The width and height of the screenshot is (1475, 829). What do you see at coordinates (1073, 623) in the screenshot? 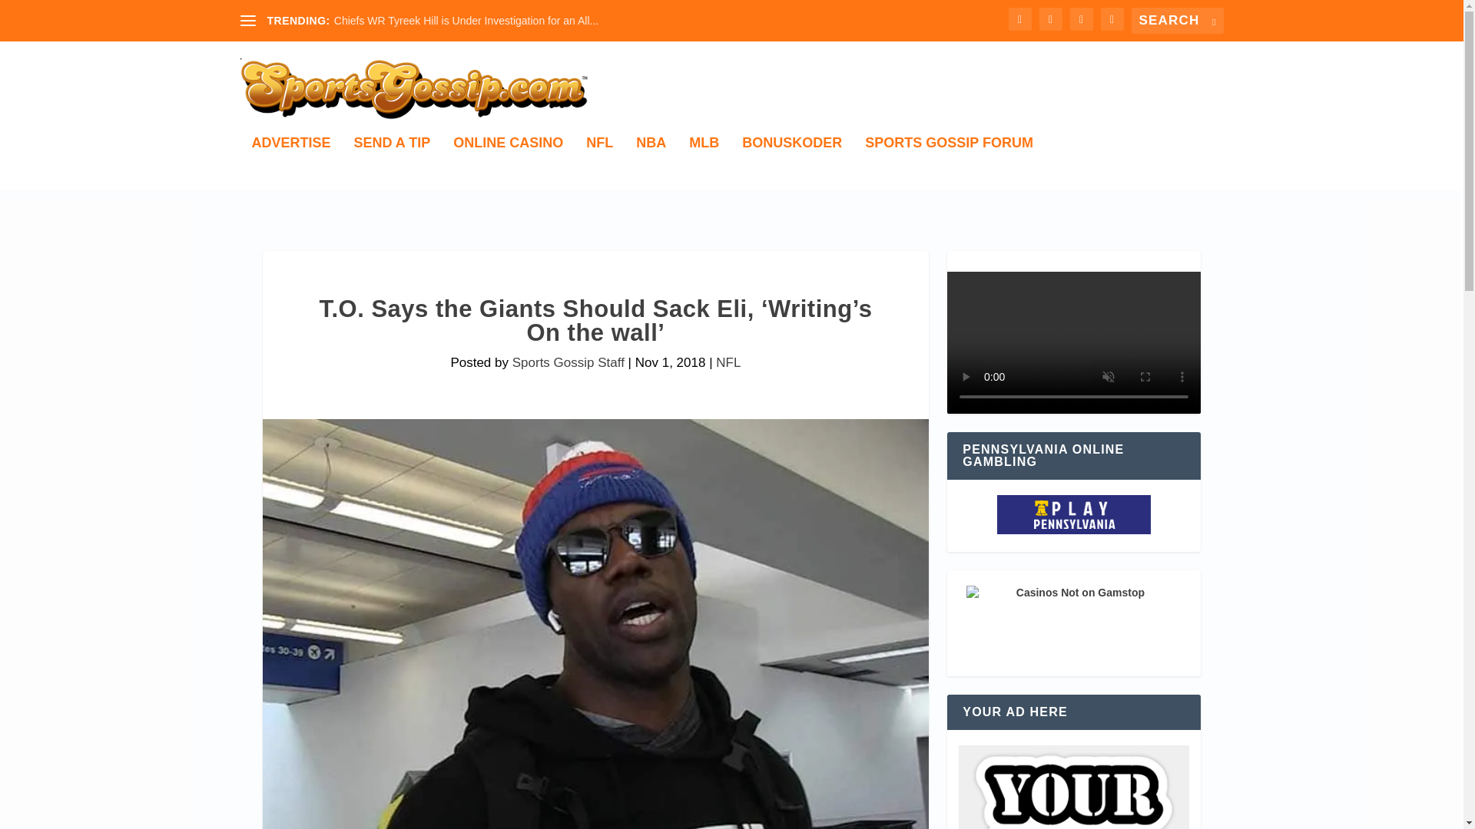
I see `Casinos Not on Gamstop` at bounding box center [1073, 623].